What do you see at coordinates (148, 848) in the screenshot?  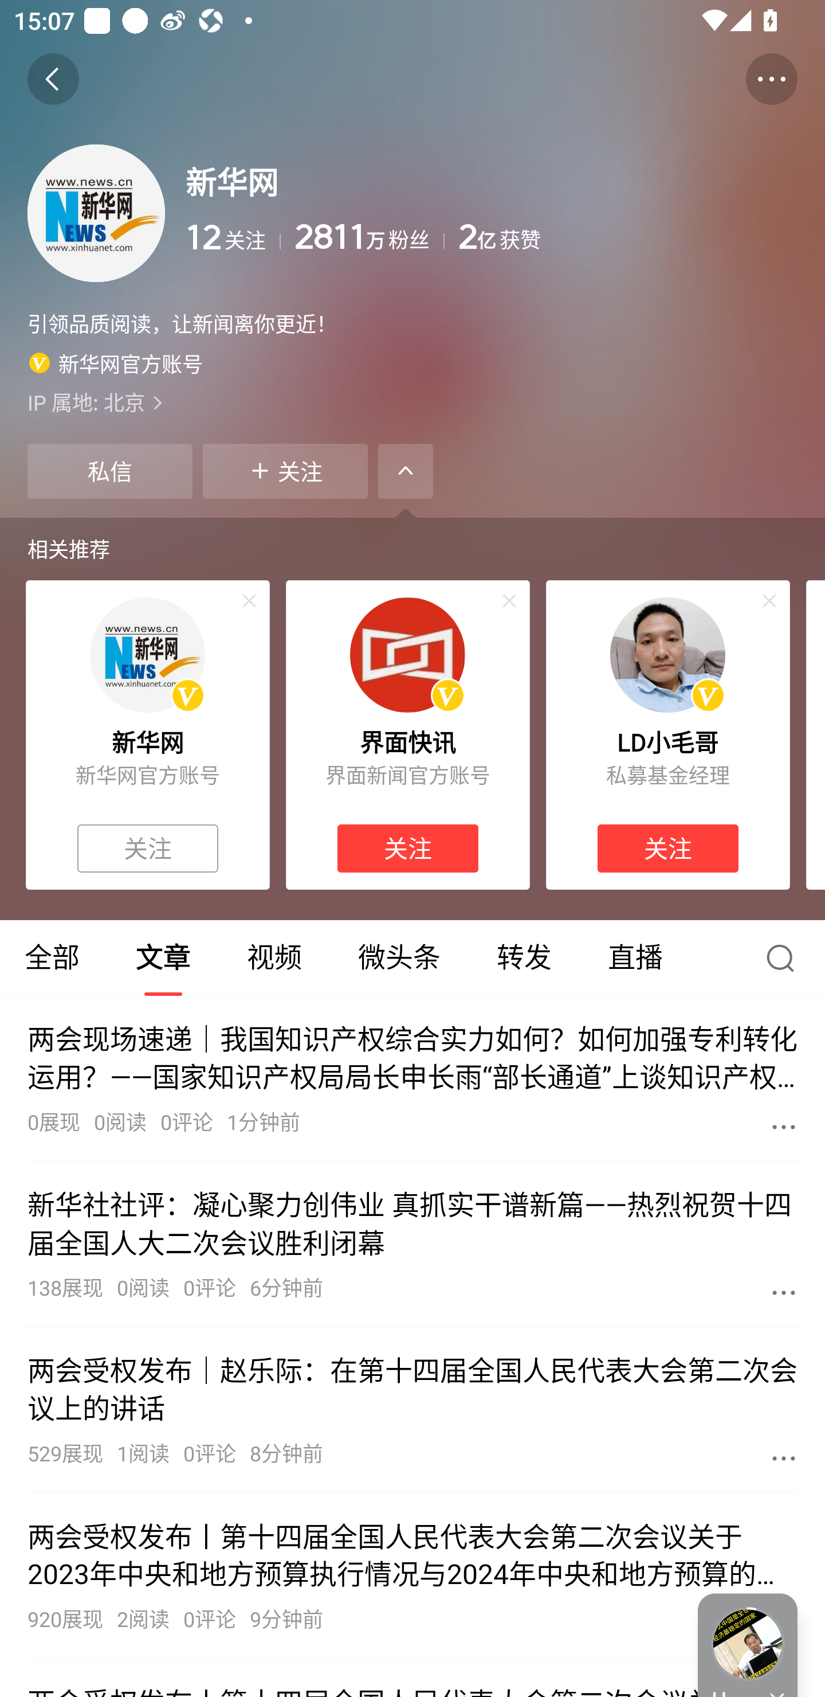 I see `关注` at bounding box center [148, 848].